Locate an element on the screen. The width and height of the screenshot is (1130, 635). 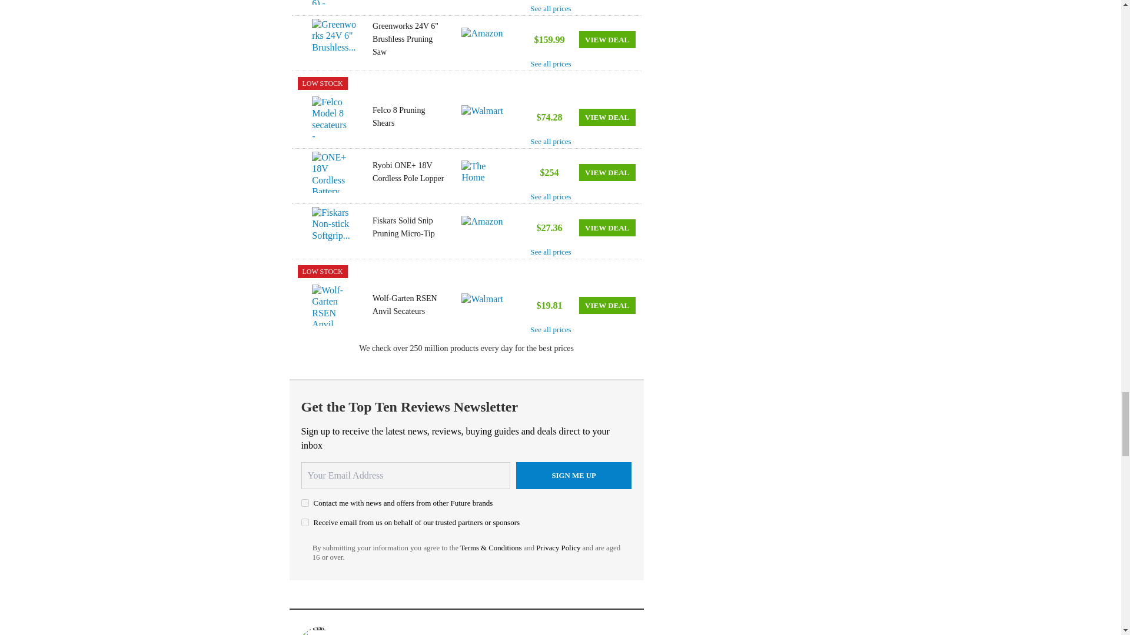
Greenworks 24V 6" Brushless... is located at coordinates (334, 39).